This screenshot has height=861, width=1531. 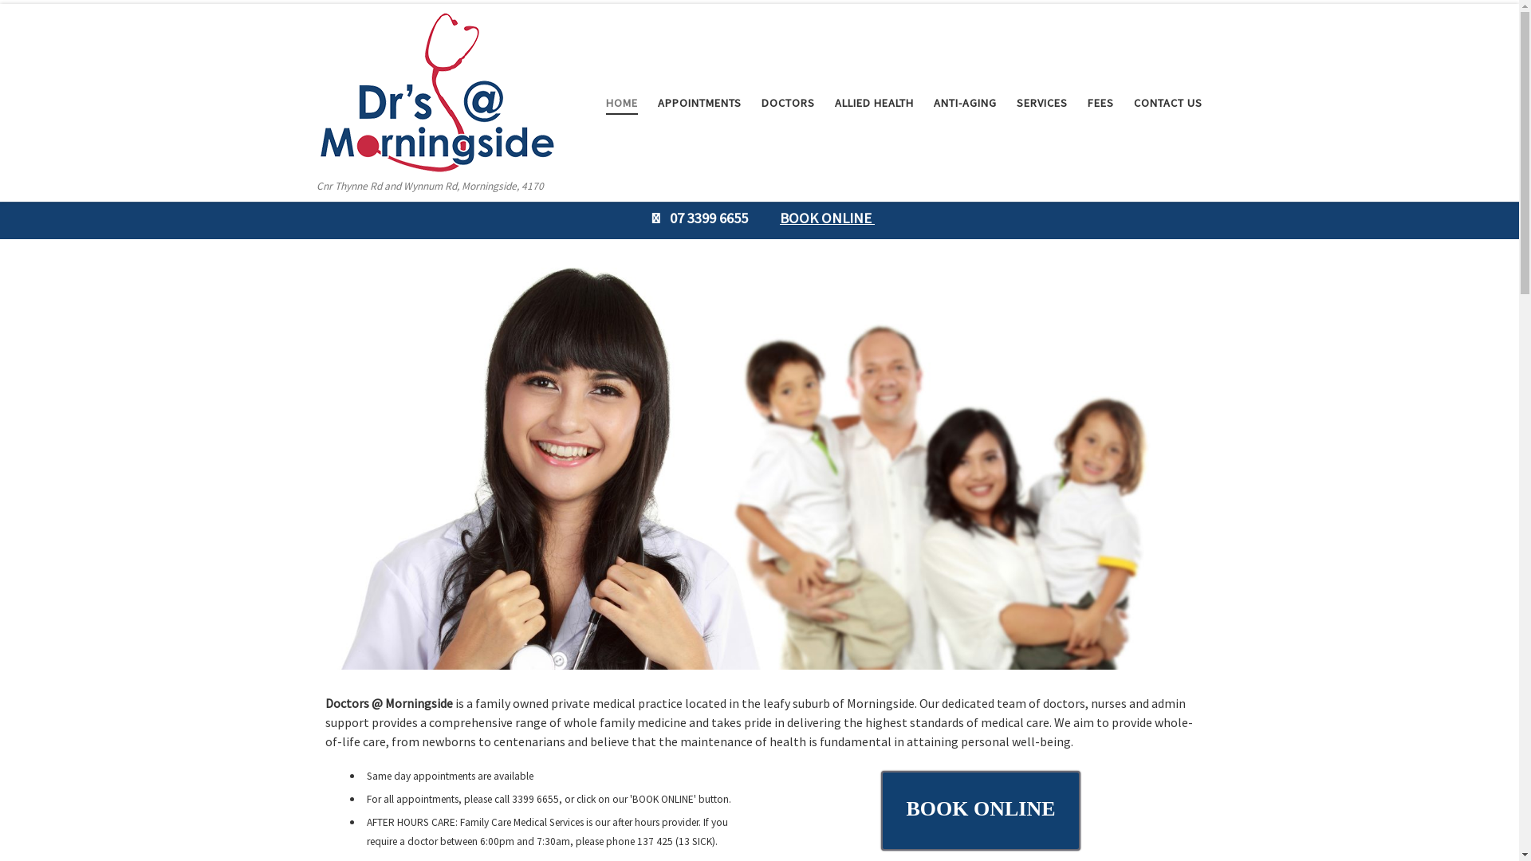 I want to click on BOOK ONLINE , so click(x=828, y=218).